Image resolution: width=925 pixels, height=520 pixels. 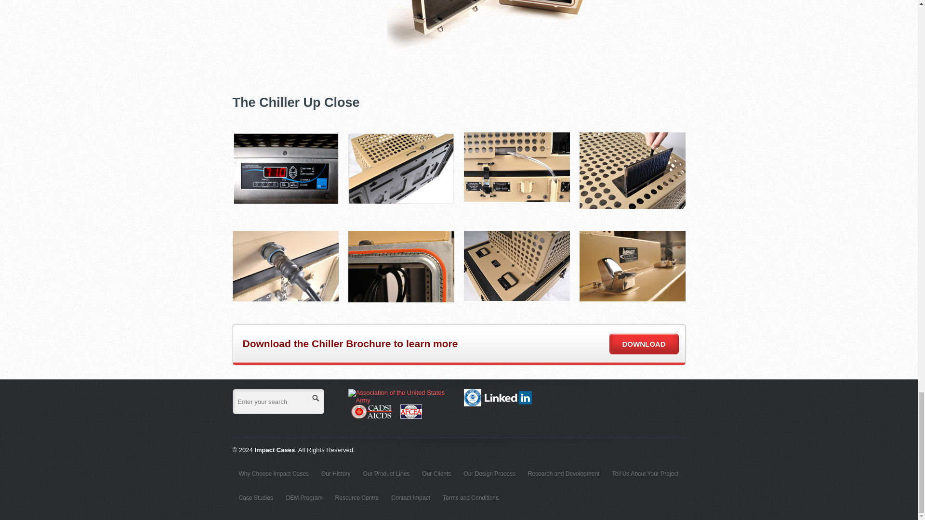 What do you see at coordinates (489, 474) in the screenshot?
I see `Our Design Process` at bounding box center [489, 474].